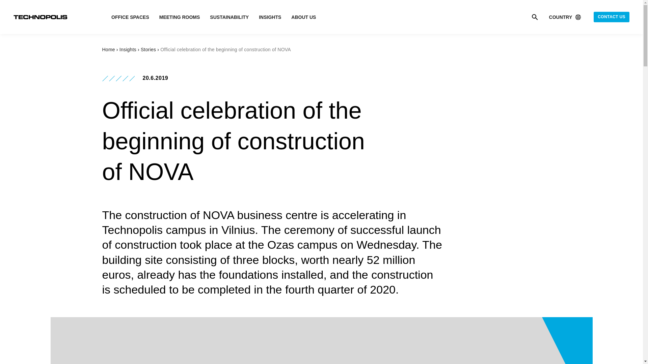  I want to click on Home, so click(108, 50).